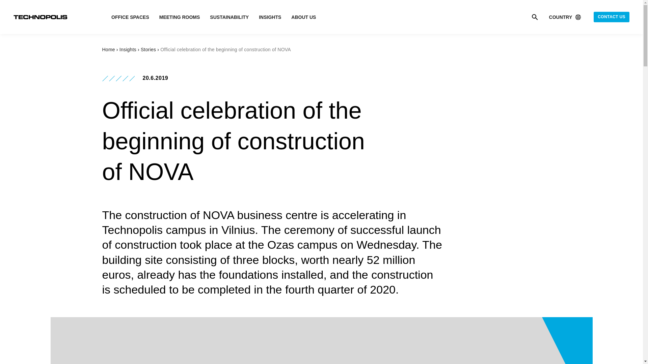  I want to click on Home, so click(108, 50).